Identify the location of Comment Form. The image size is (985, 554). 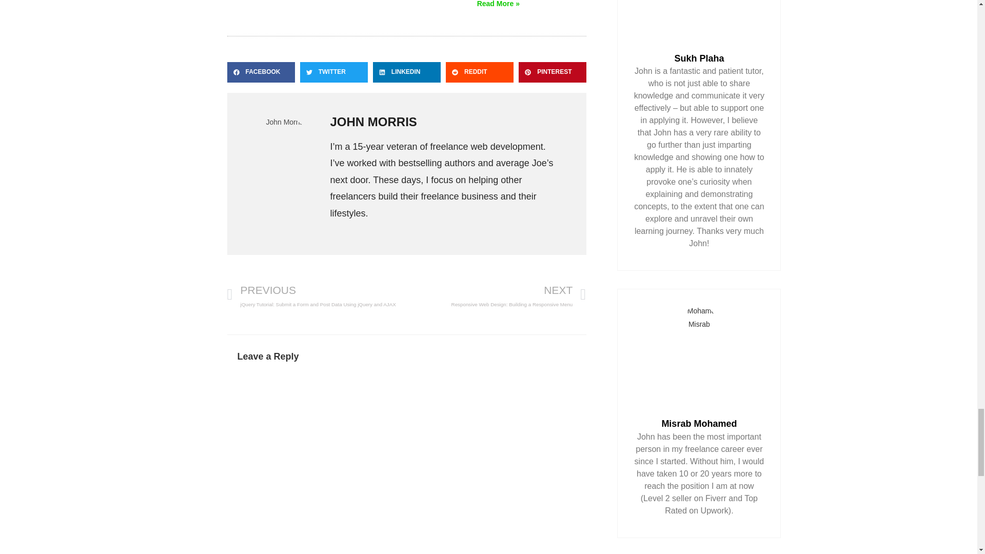
(406, 464).